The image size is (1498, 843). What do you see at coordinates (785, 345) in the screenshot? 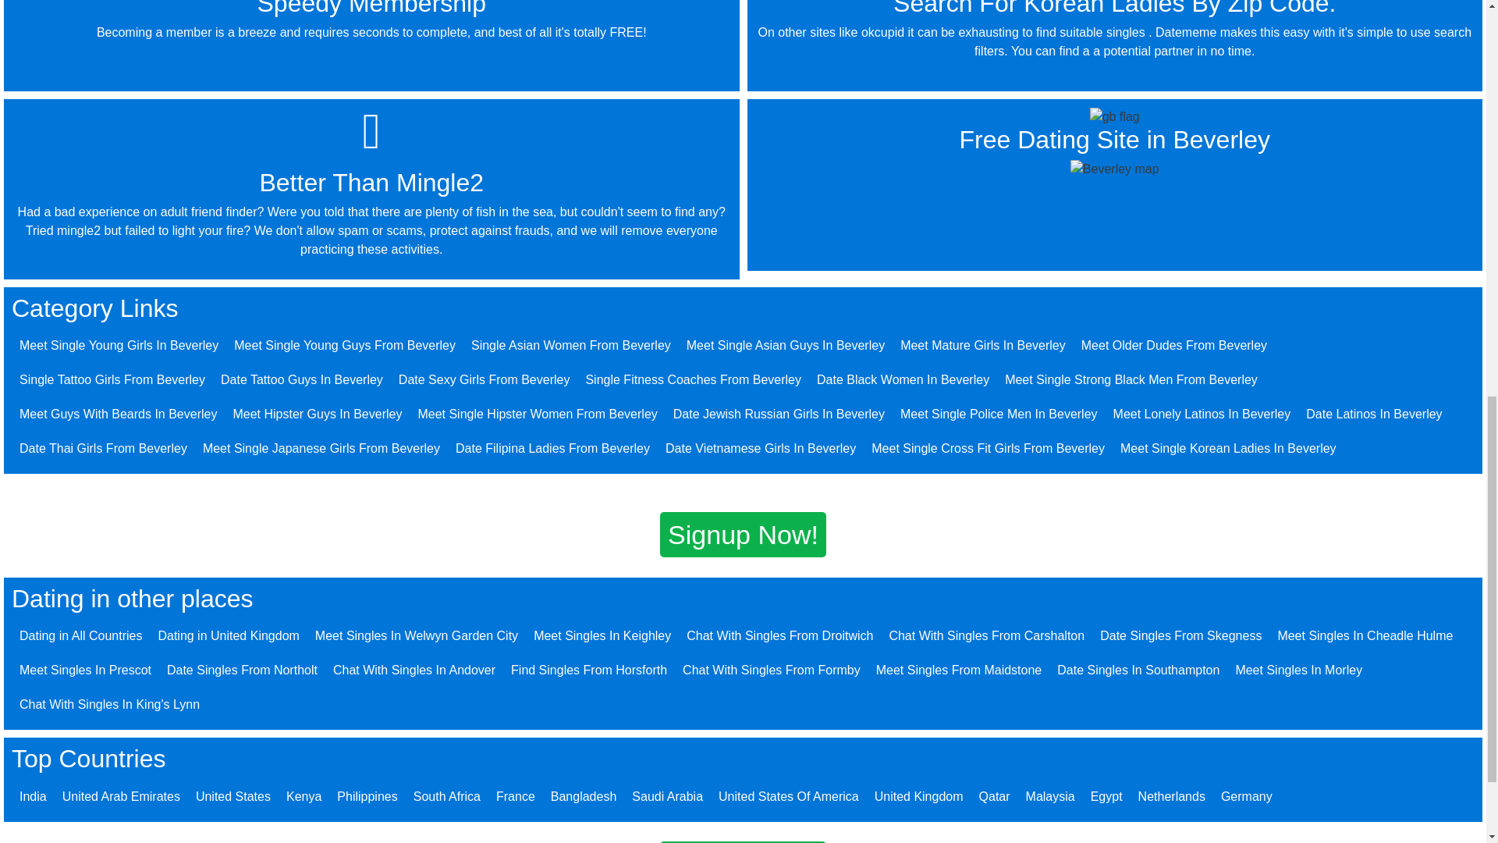
I see `Meet Single Asian Guys In Beverley` at bounding box center [785, 345].